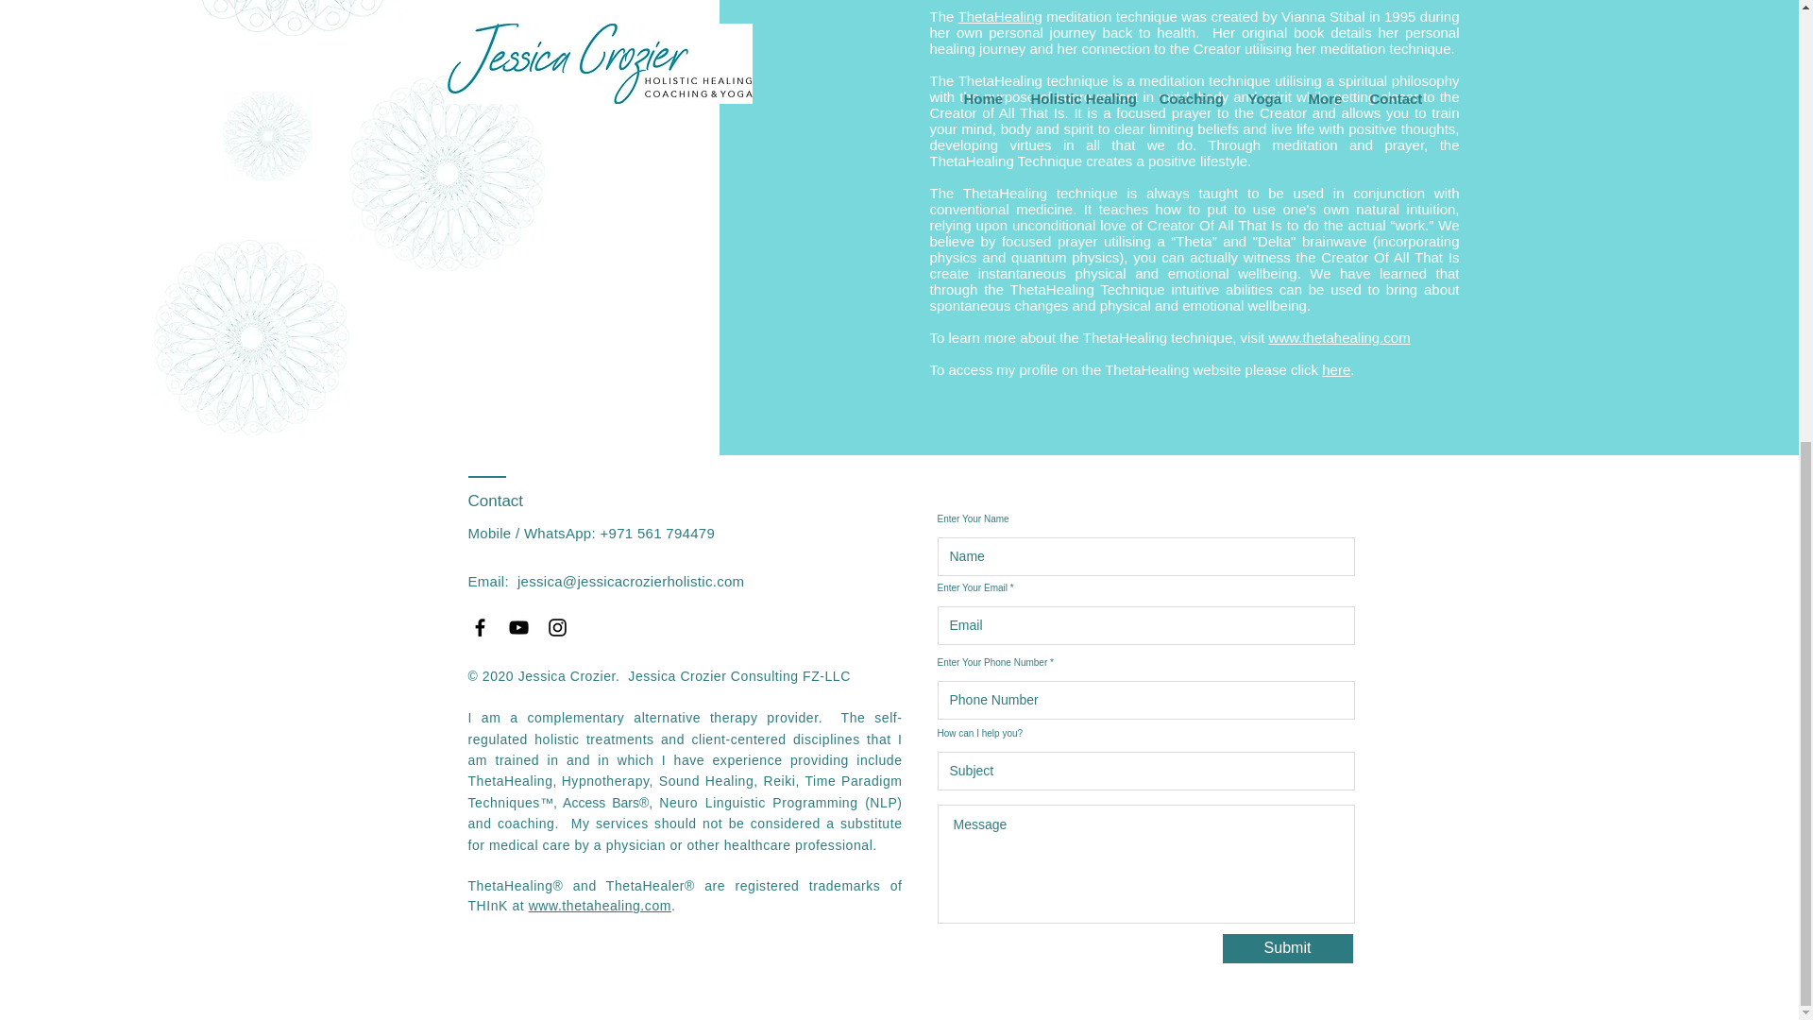  I want to click on here, so click(1335, 369).